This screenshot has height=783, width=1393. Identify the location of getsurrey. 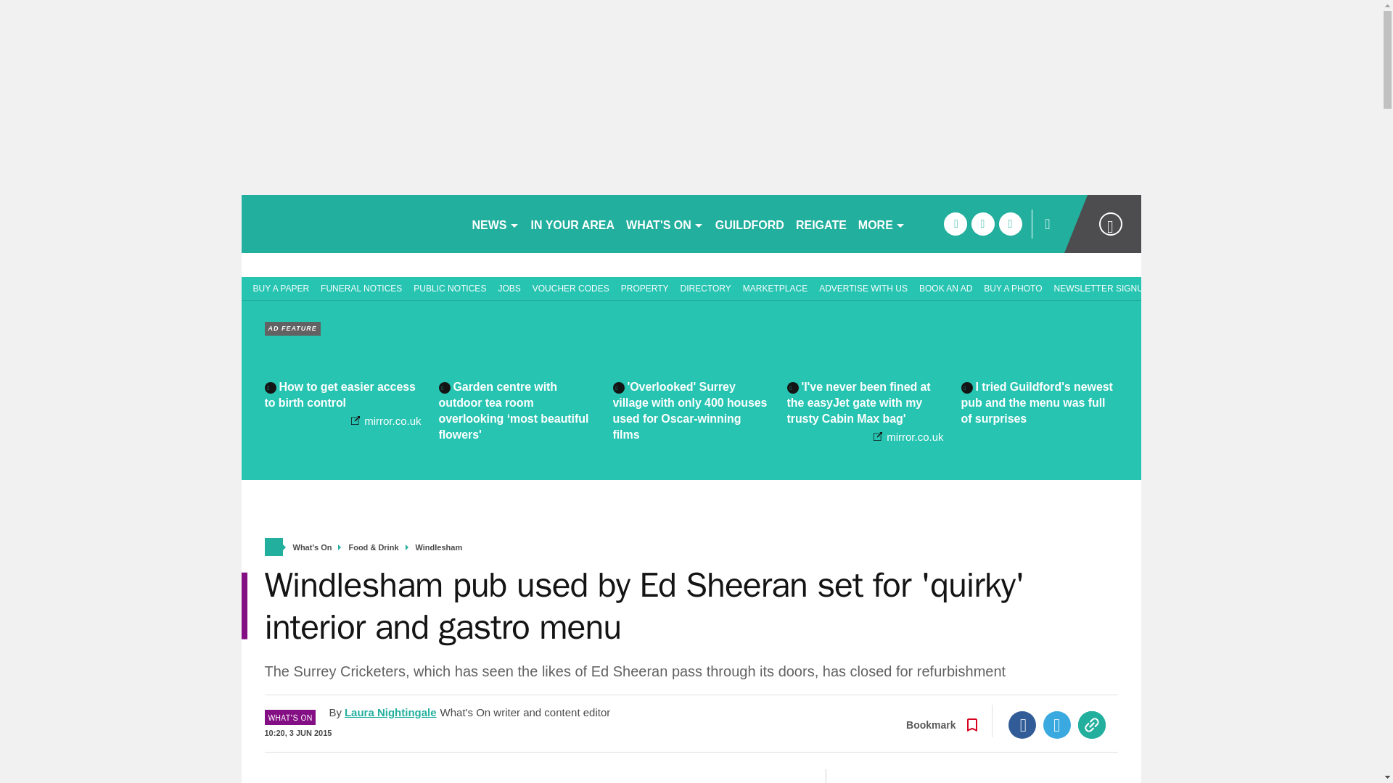
(350, 223).